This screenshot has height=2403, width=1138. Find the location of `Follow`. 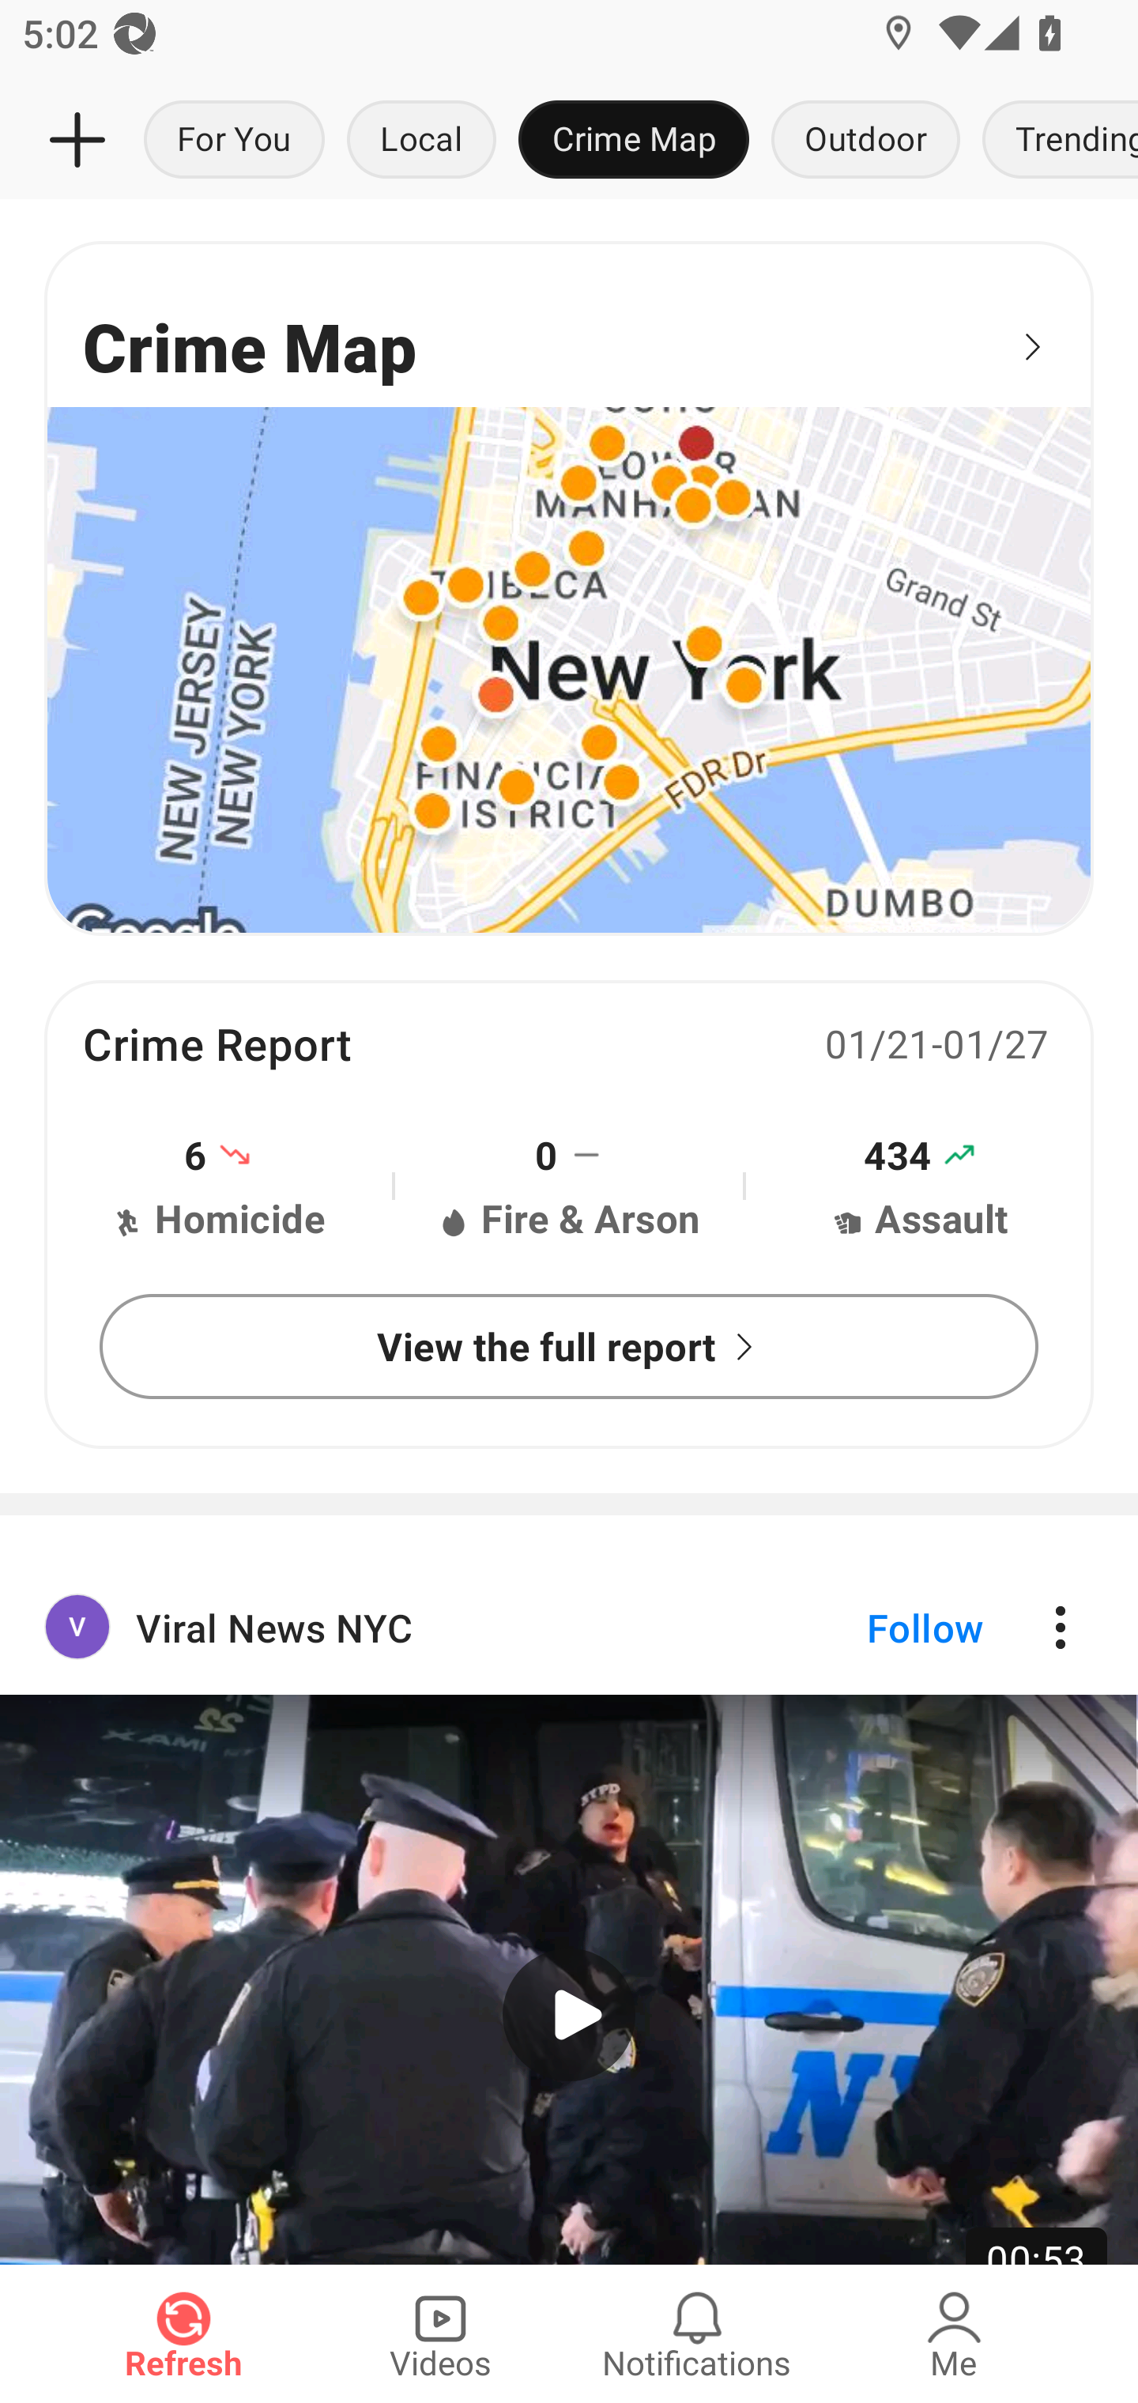

Follow is located at coordinates (872, 1627).